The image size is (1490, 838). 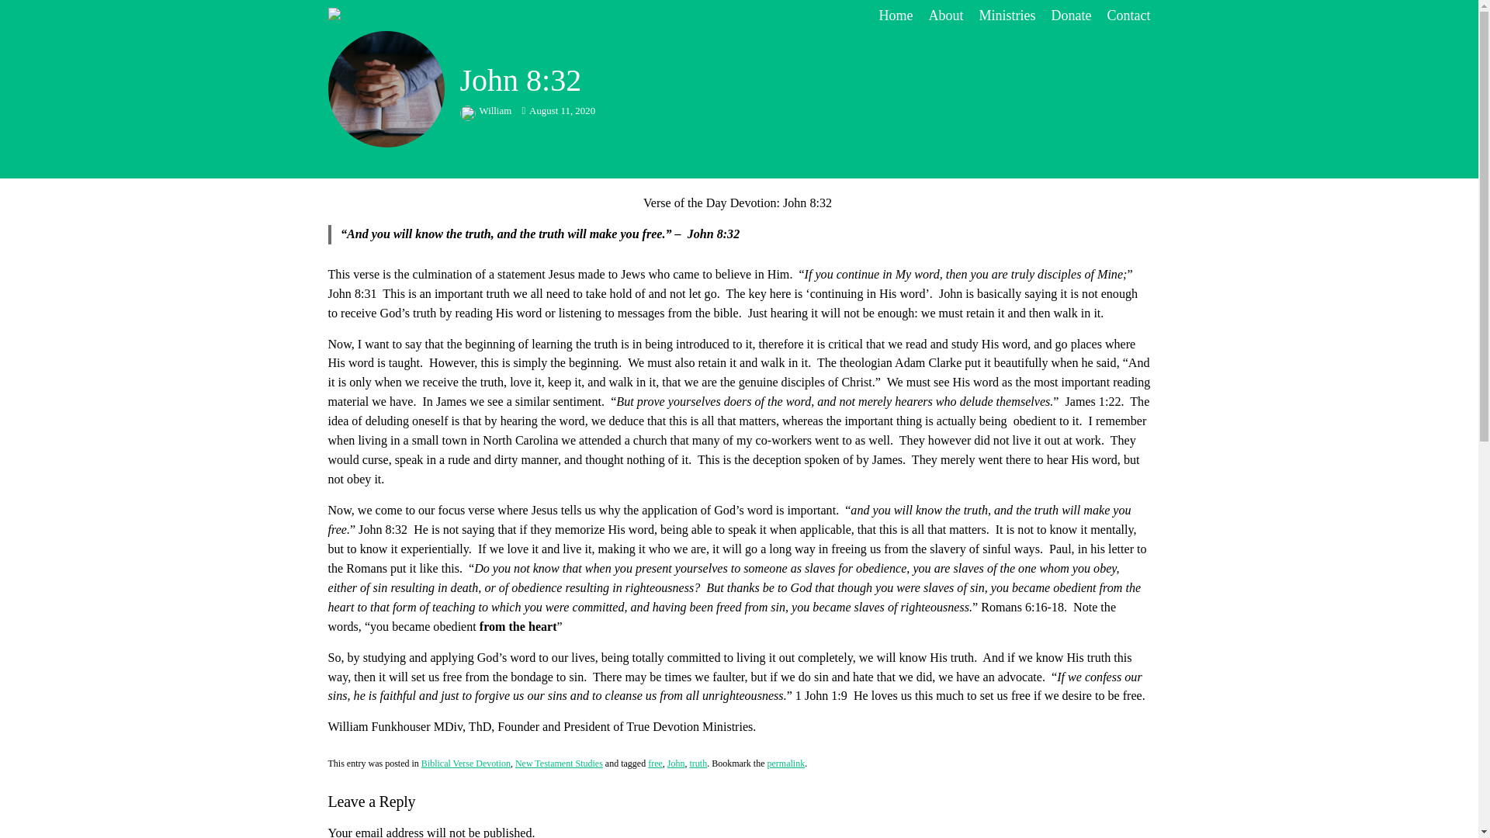 What do you see at coordinates (785, 764) in the screenshot?
I see `Permalink to John 8:32` at bounding box center [785, 764].